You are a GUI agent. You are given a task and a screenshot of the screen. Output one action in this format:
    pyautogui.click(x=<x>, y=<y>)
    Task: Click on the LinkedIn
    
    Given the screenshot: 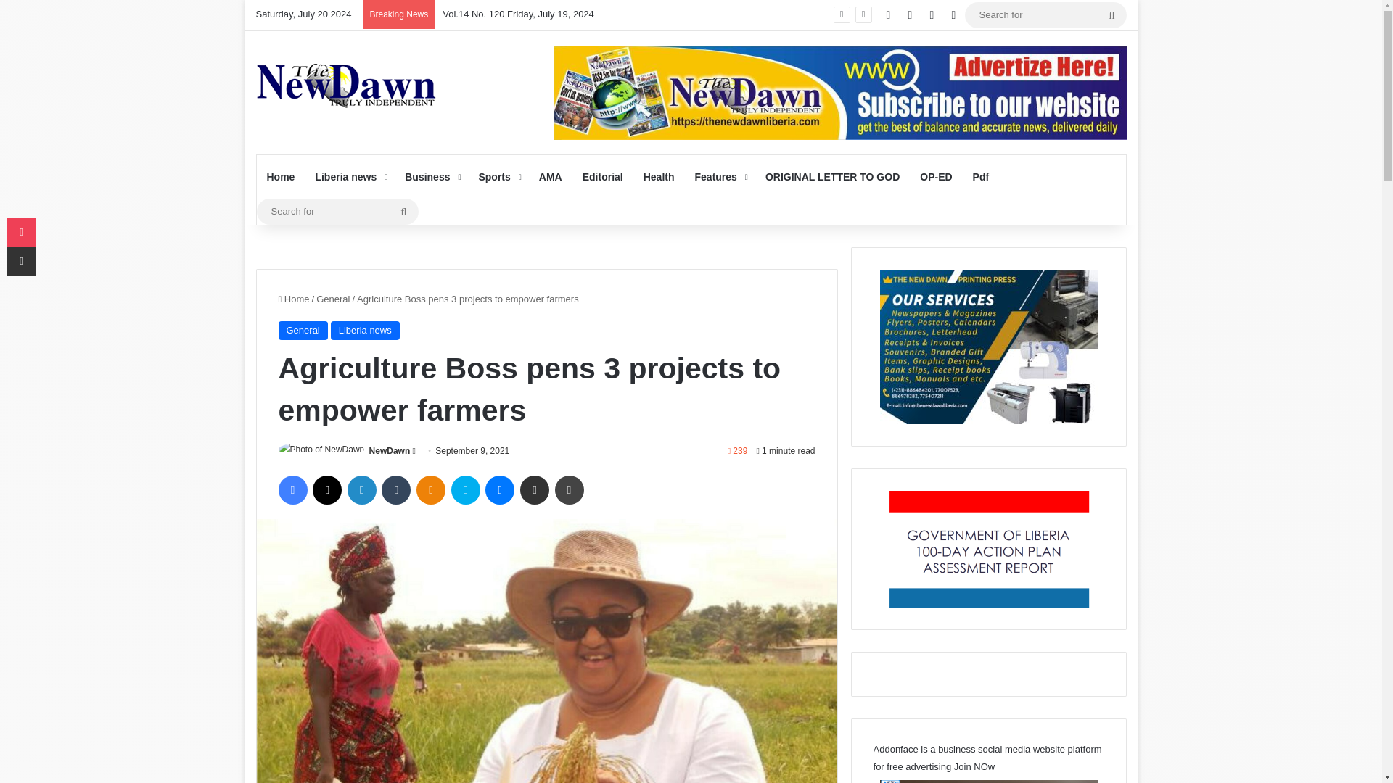 What is the action you would take?
    pyautogui.click(x=361, y=489)
    